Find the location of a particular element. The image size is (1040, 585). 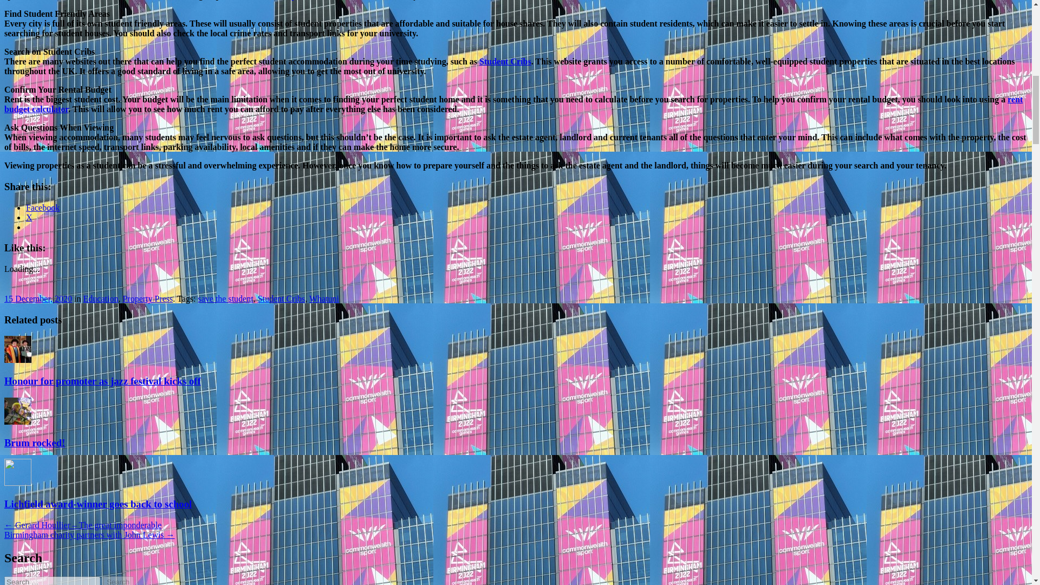

Facebook is located at coordinates (42, 207).